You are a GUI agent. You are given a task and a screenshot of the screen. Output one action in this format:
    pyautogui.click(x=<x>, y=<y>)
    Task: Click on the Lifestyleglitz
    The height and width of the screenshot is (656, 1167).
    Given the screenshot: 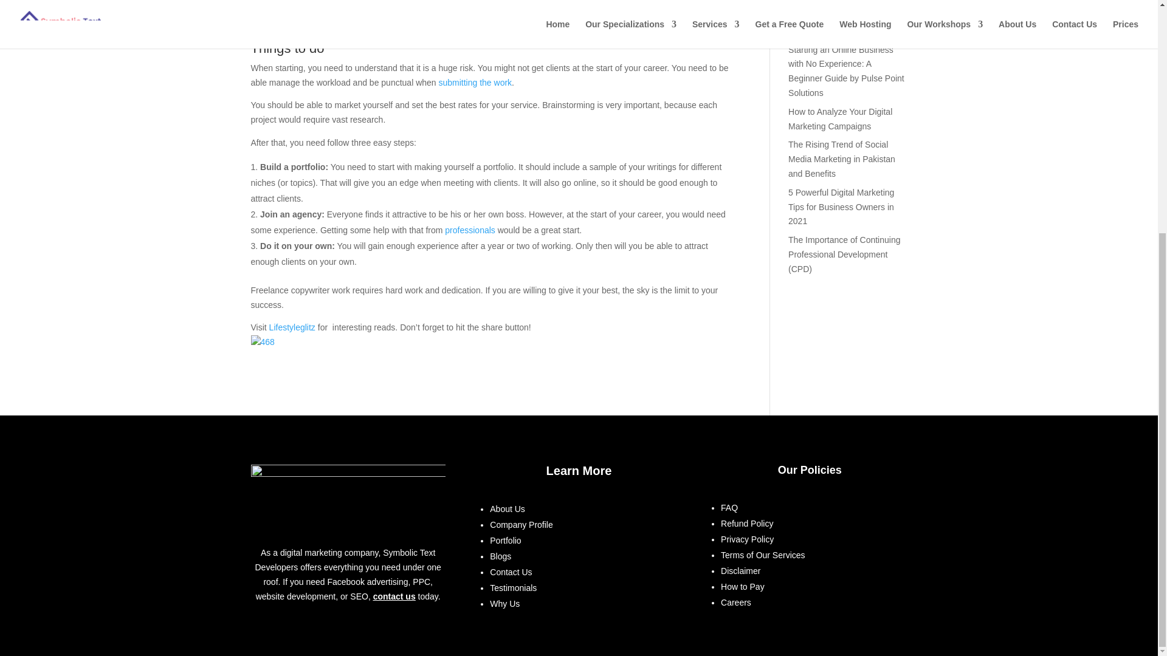 What is the action you would take?
    pyautogui.click(x=292, y=327)
    